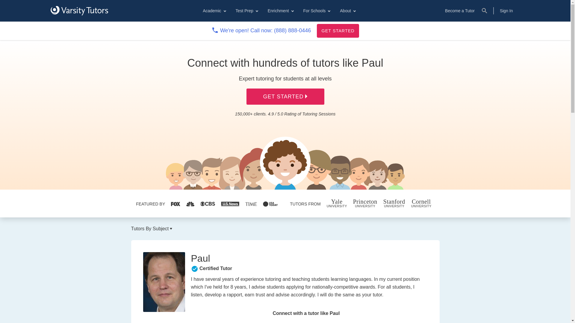 The width and height of the screenshot is (575, 323). Describe the element at coordinates (79, 10) in the screenshot. I see `Varsity Tutors` at that location.